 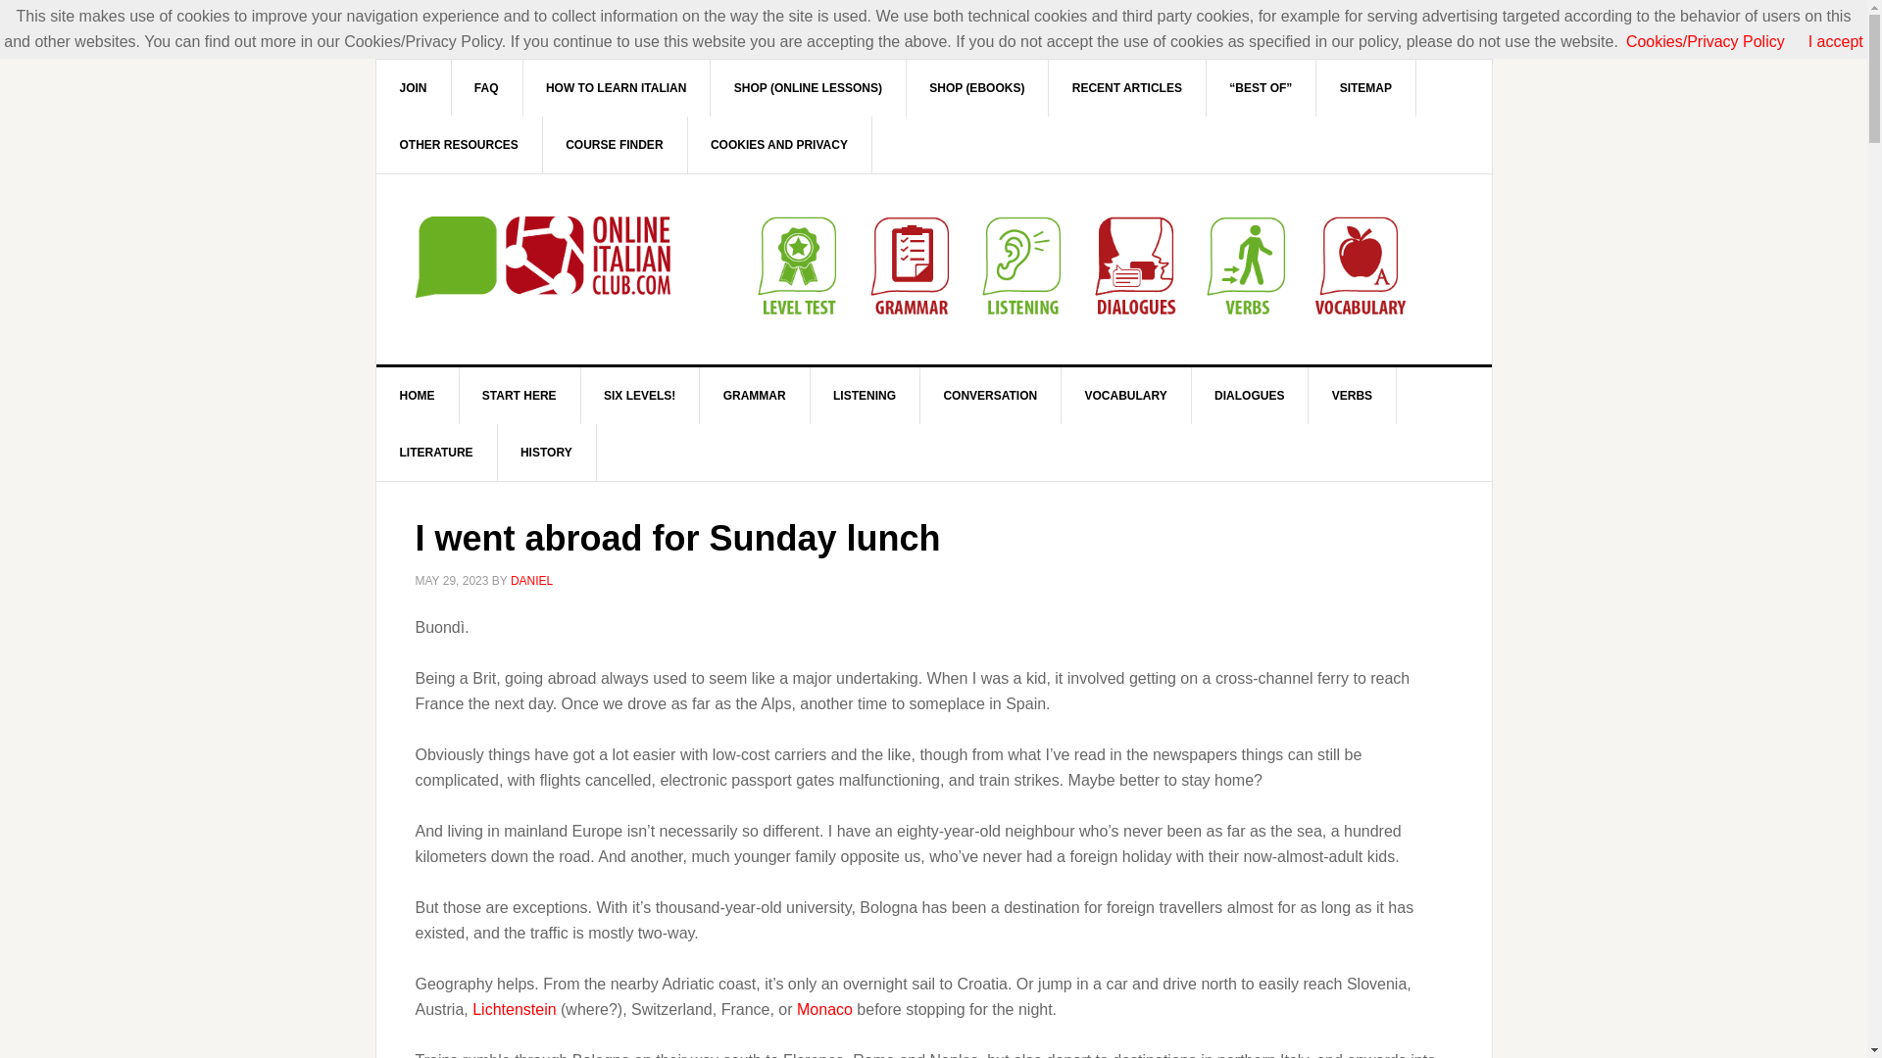 I want to click on CONVERSATION, so click(x=990, y=396).